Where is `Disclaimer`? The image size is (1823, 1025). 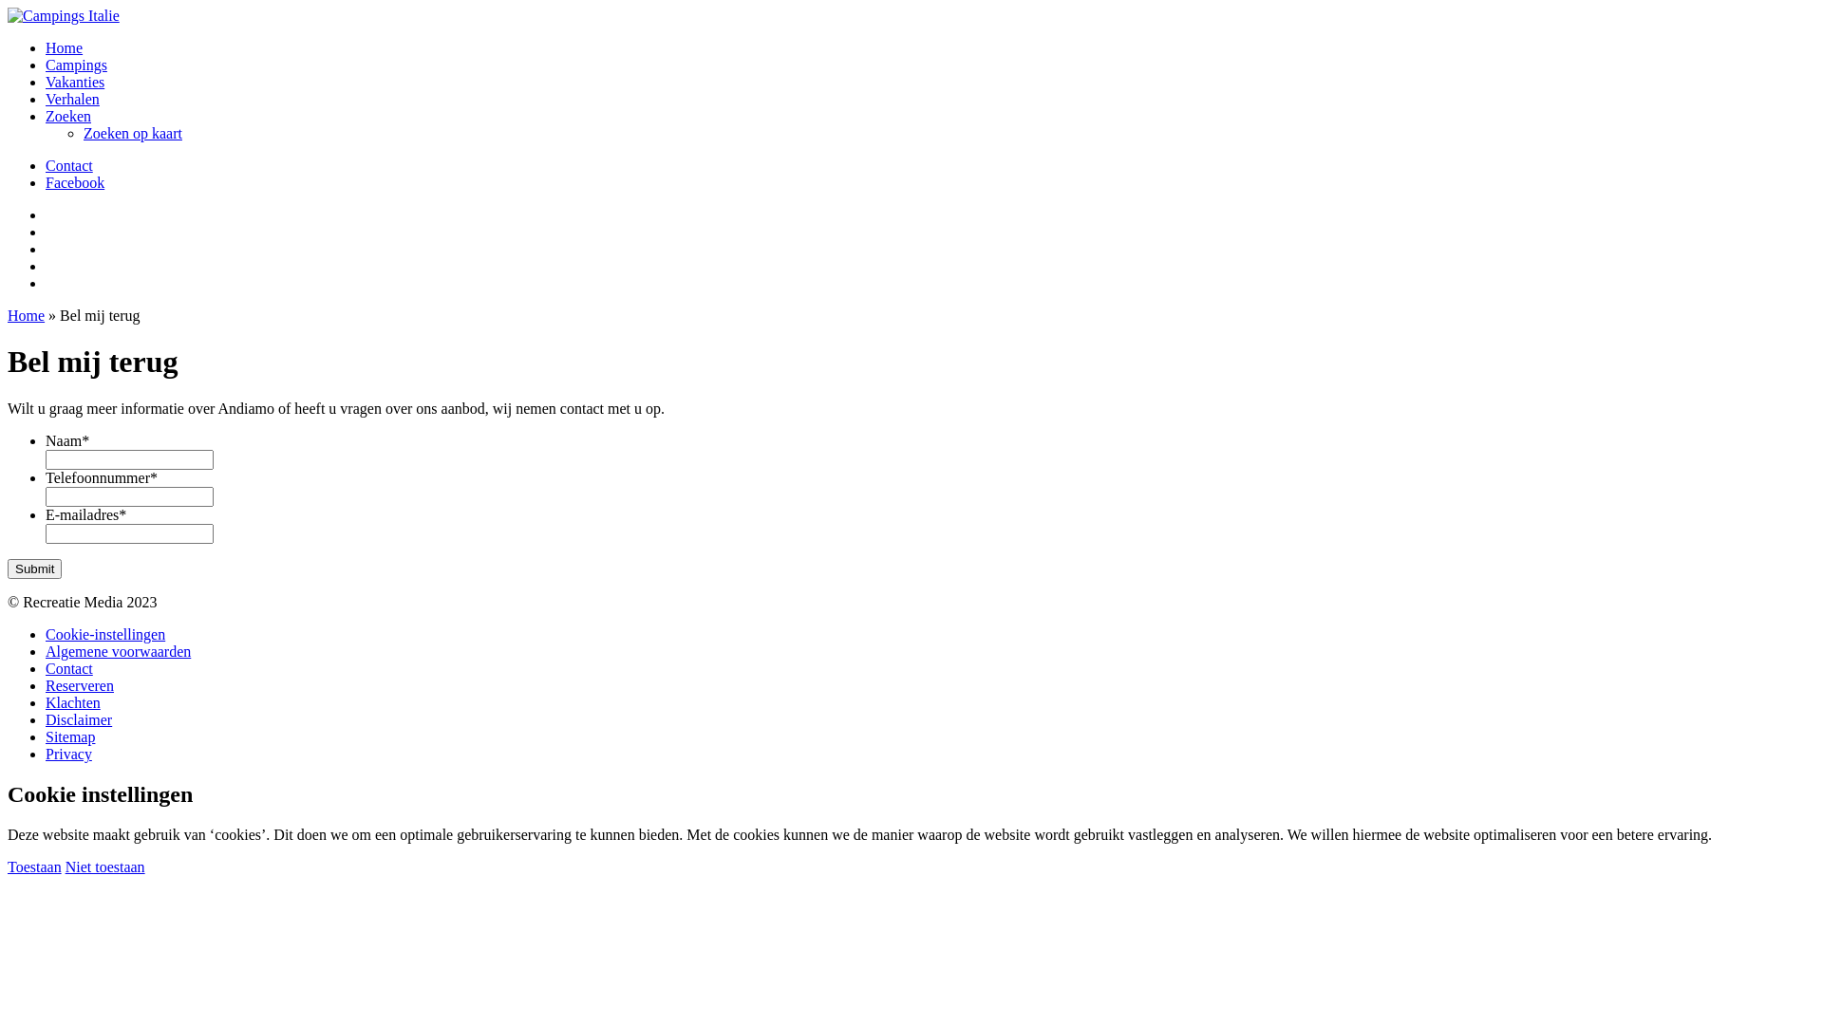
Disclaimer is located at coordinates (79, 719).